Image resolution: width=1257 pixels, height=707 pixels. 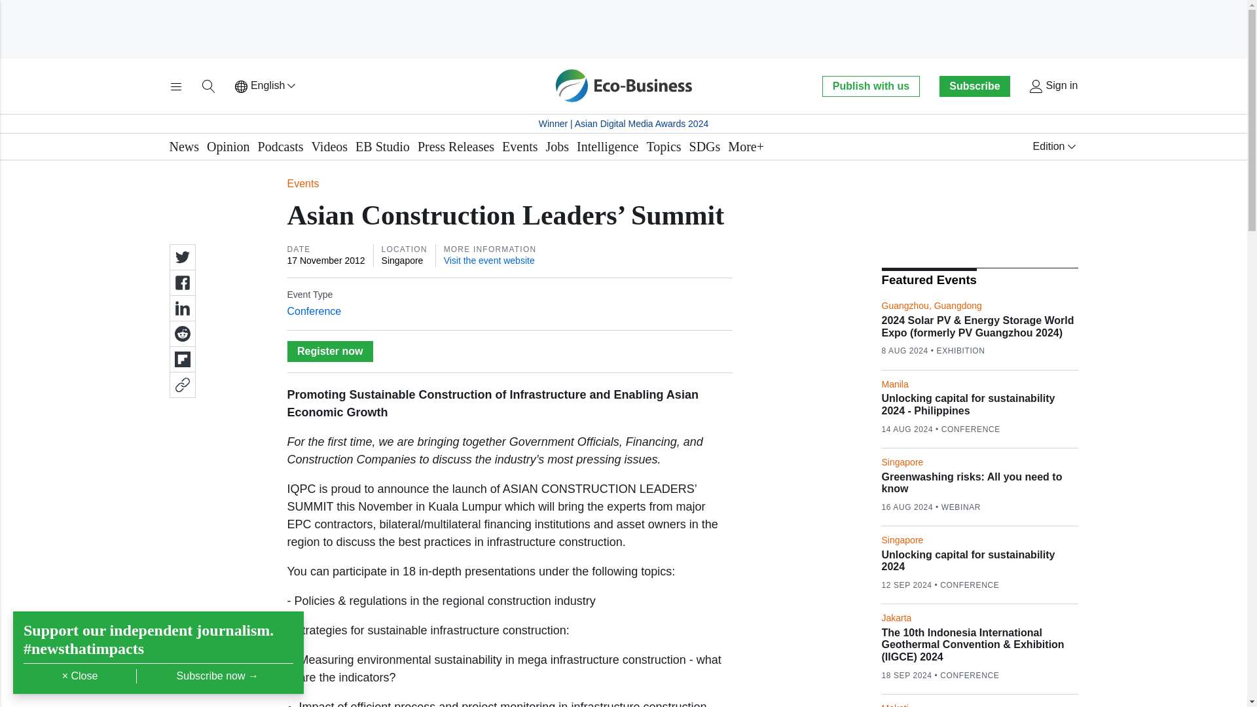 I want to click on Menu, so click(x=175, y=86).